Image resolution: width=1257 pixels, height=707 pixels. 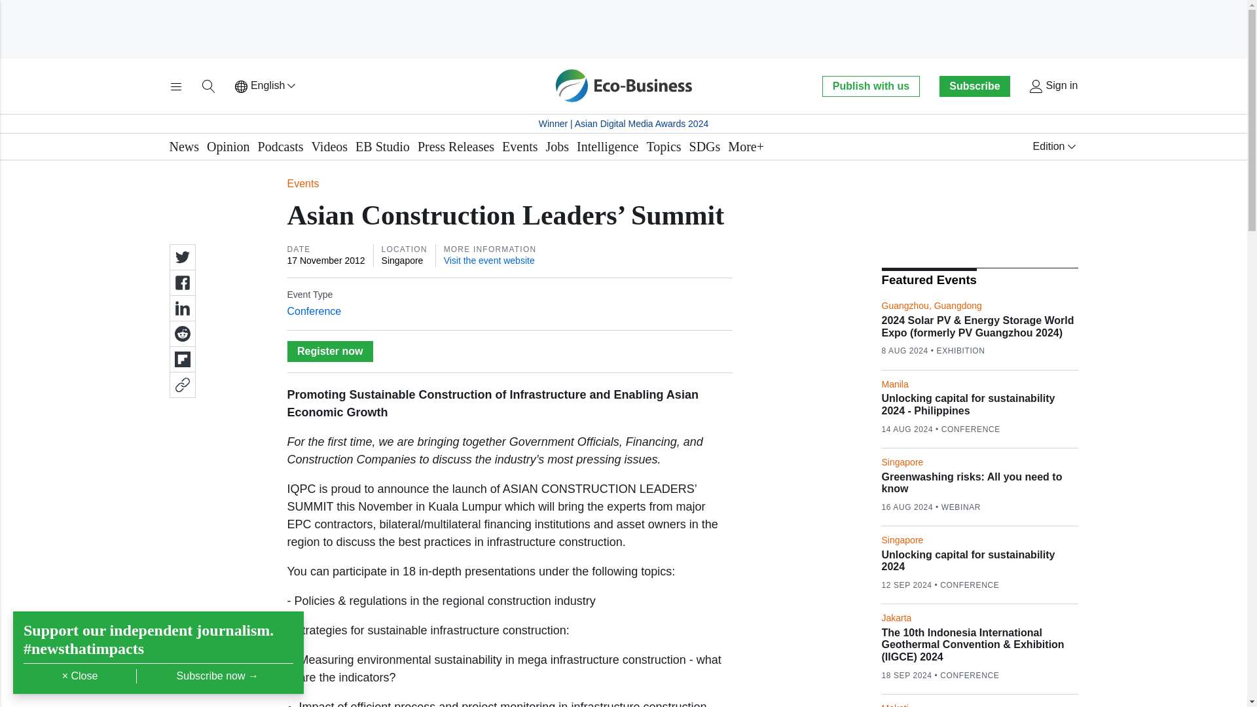 I want to click on Menu, so click(x=175, y=86).